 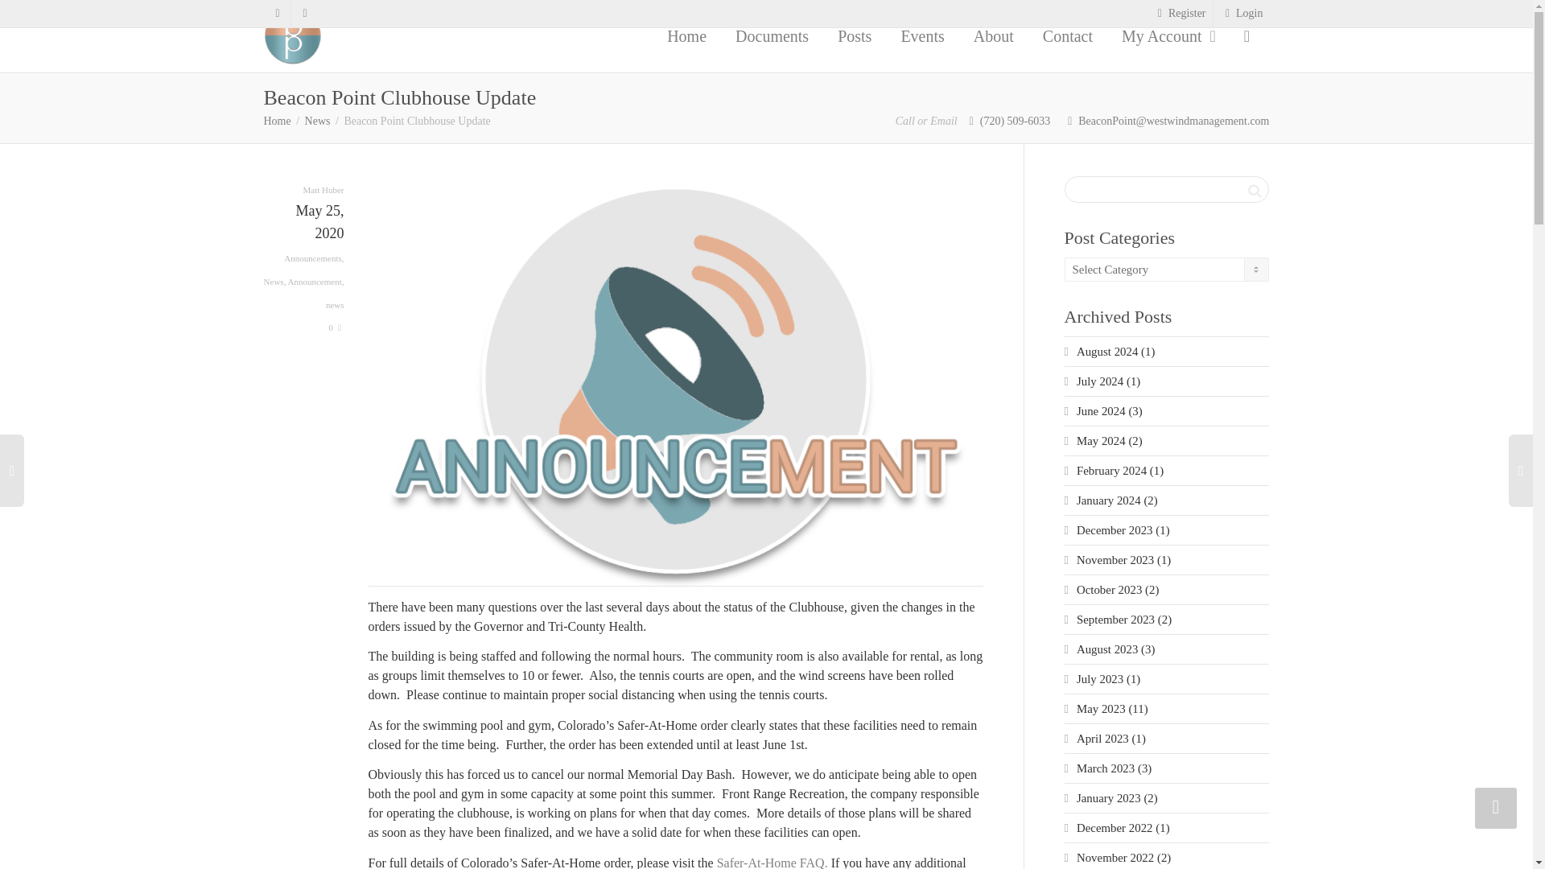 What do you see at coordinates (1165, 35) in the screenshot?
I see `My Account` at bounding box center [1165, 35].